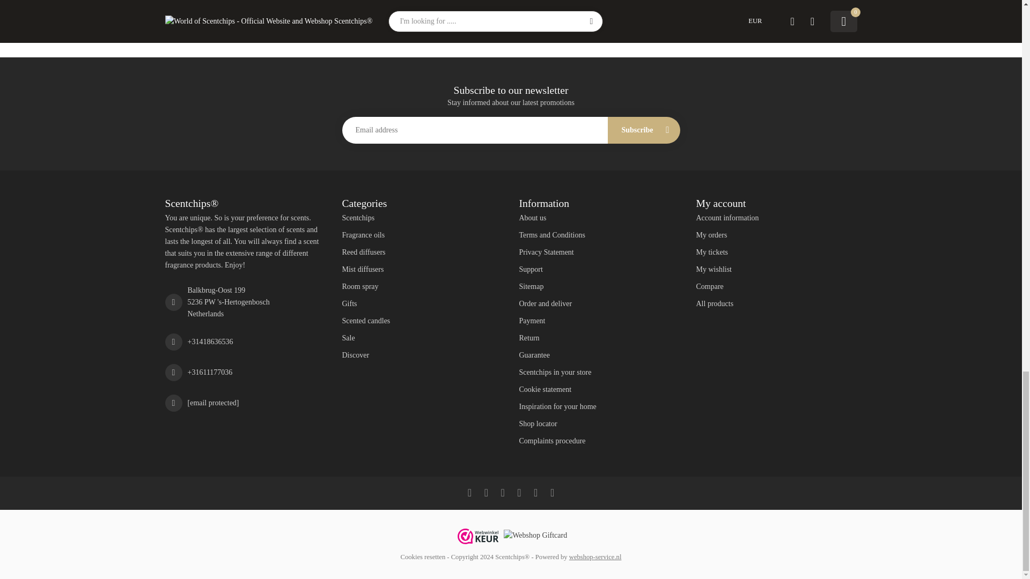 The image size is (1030, 579). I want to click on Scentchips in your store, so click(599, 372).